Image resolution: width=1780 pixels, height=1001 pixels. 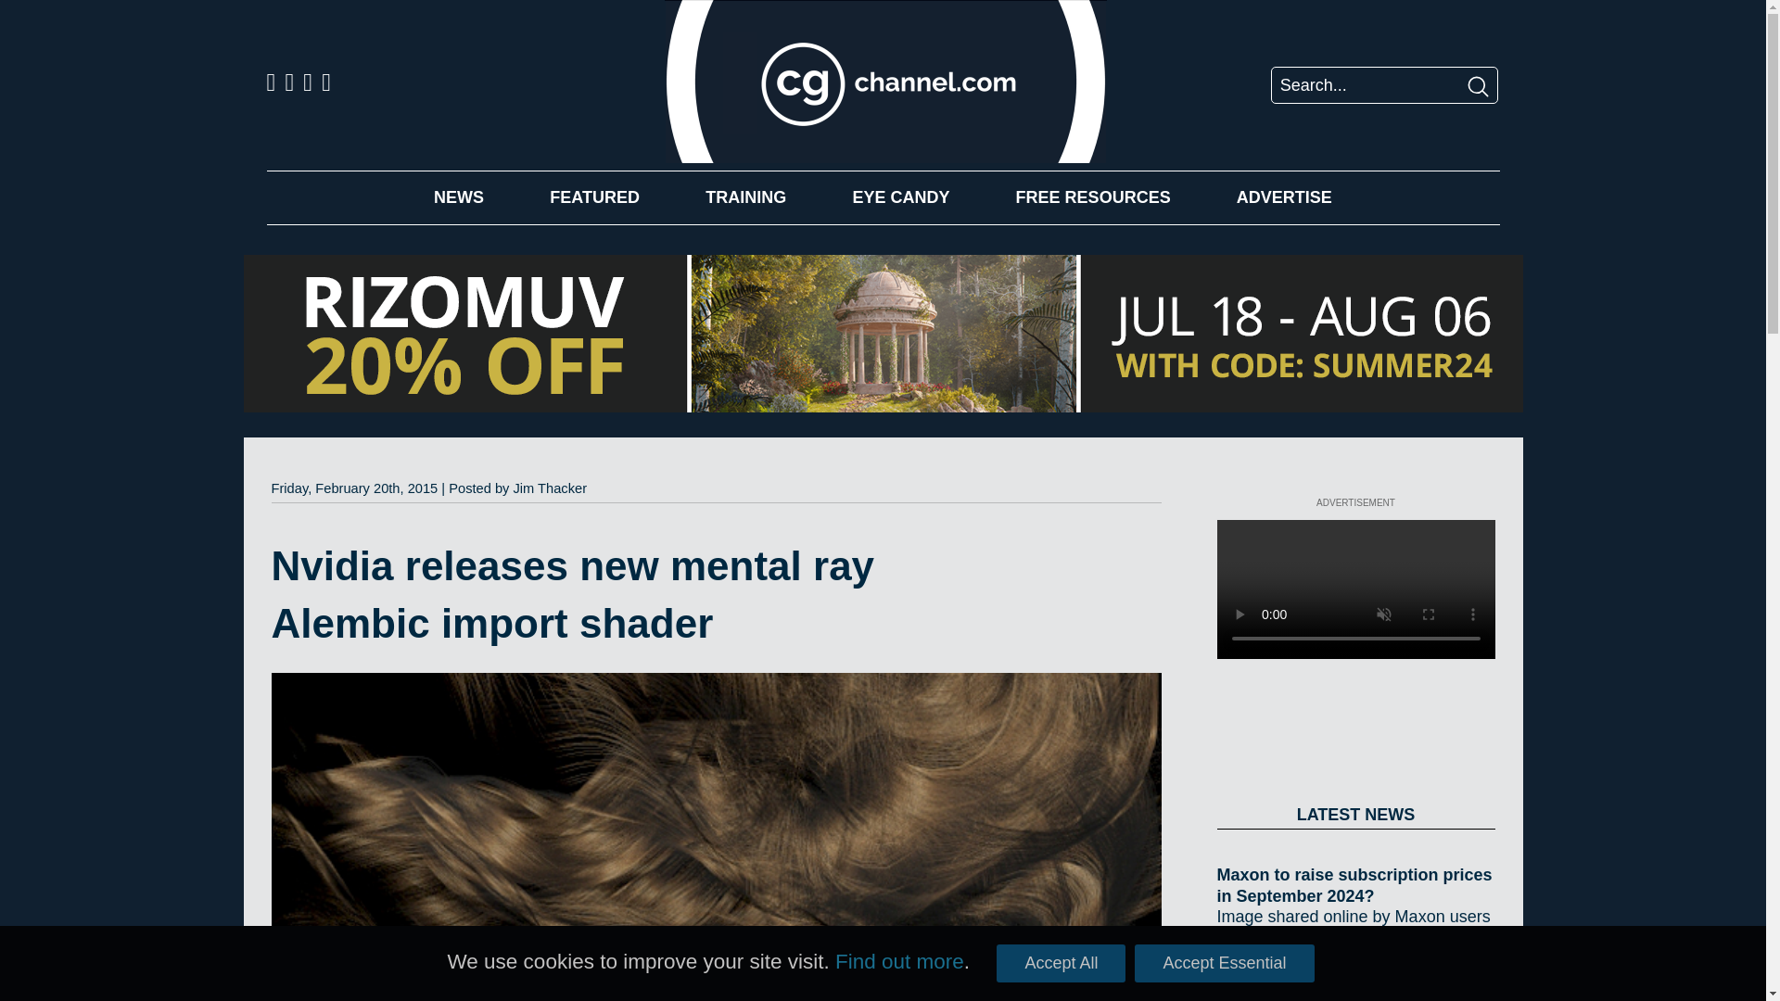 What do you see at coordinates (459, 196) in the screenshot?
I see `NEWS` at bounding box center [459, 196].